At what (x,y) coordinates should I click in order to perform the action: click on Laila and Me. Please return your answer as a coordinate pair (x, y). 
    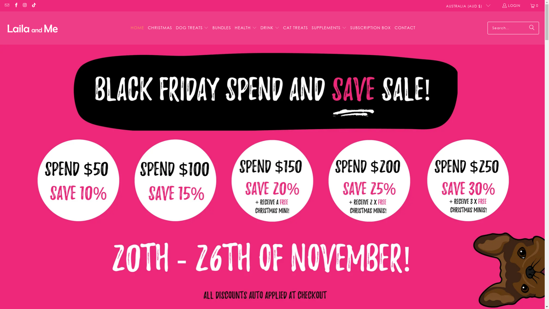
    Looking at the image, I should click on (32, 28).